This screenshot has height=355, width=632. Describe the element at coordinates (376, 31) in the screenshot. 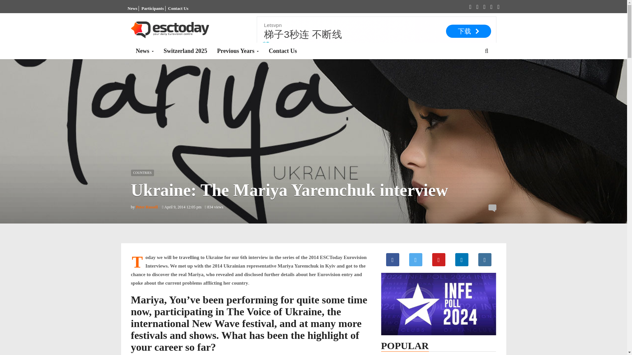

I see `3rd party ad content` at that location.